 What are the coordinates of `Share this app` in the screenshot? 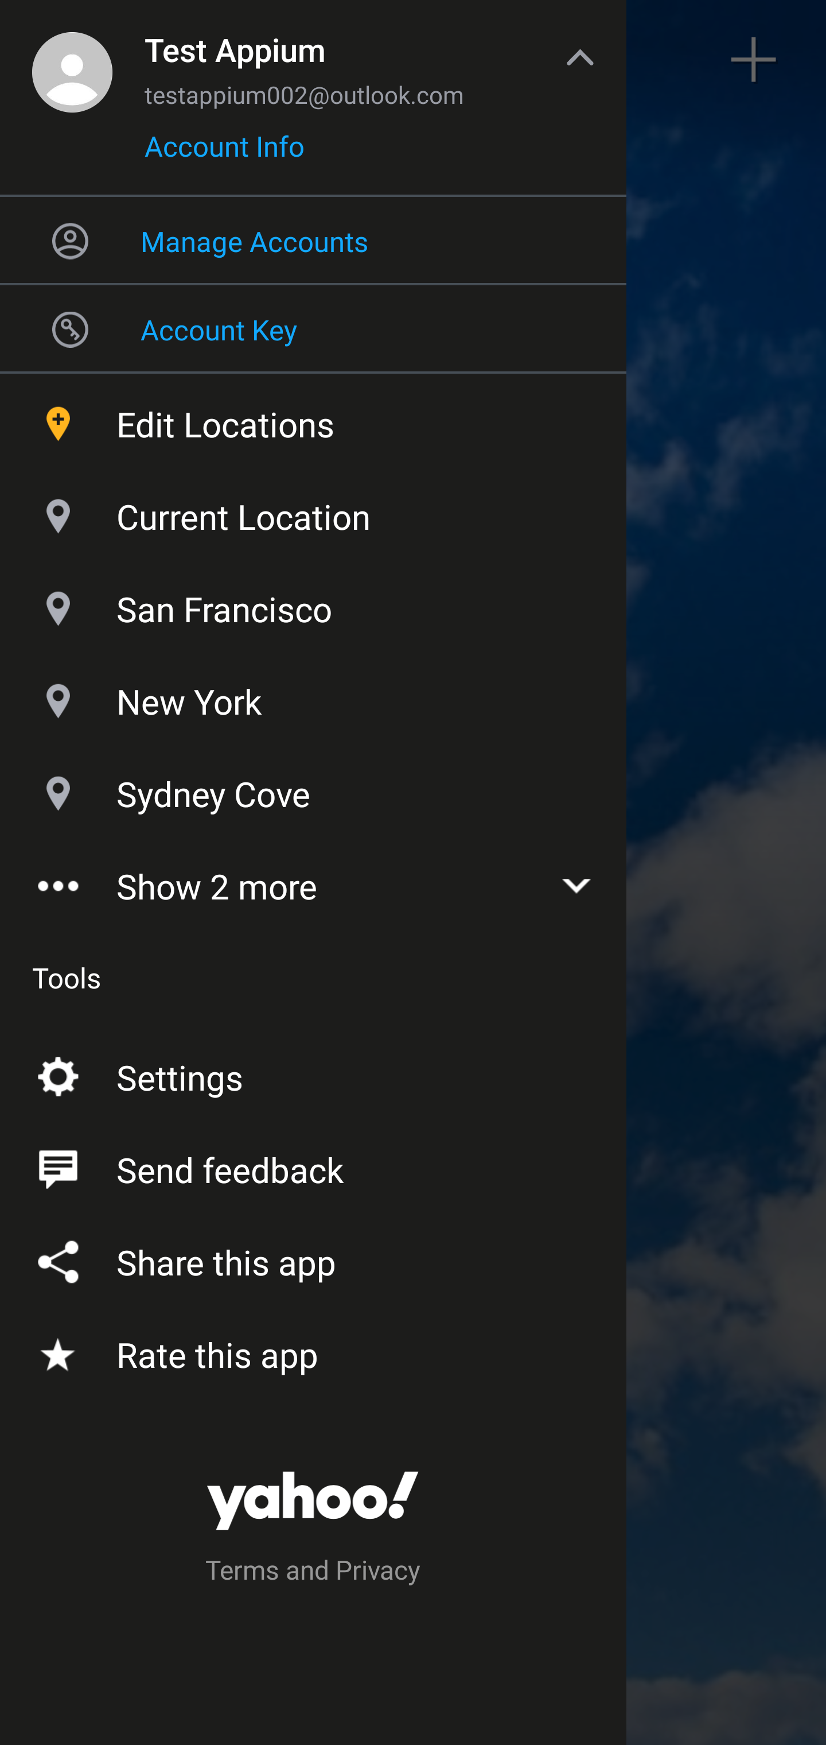 It's located at (313, 1257).